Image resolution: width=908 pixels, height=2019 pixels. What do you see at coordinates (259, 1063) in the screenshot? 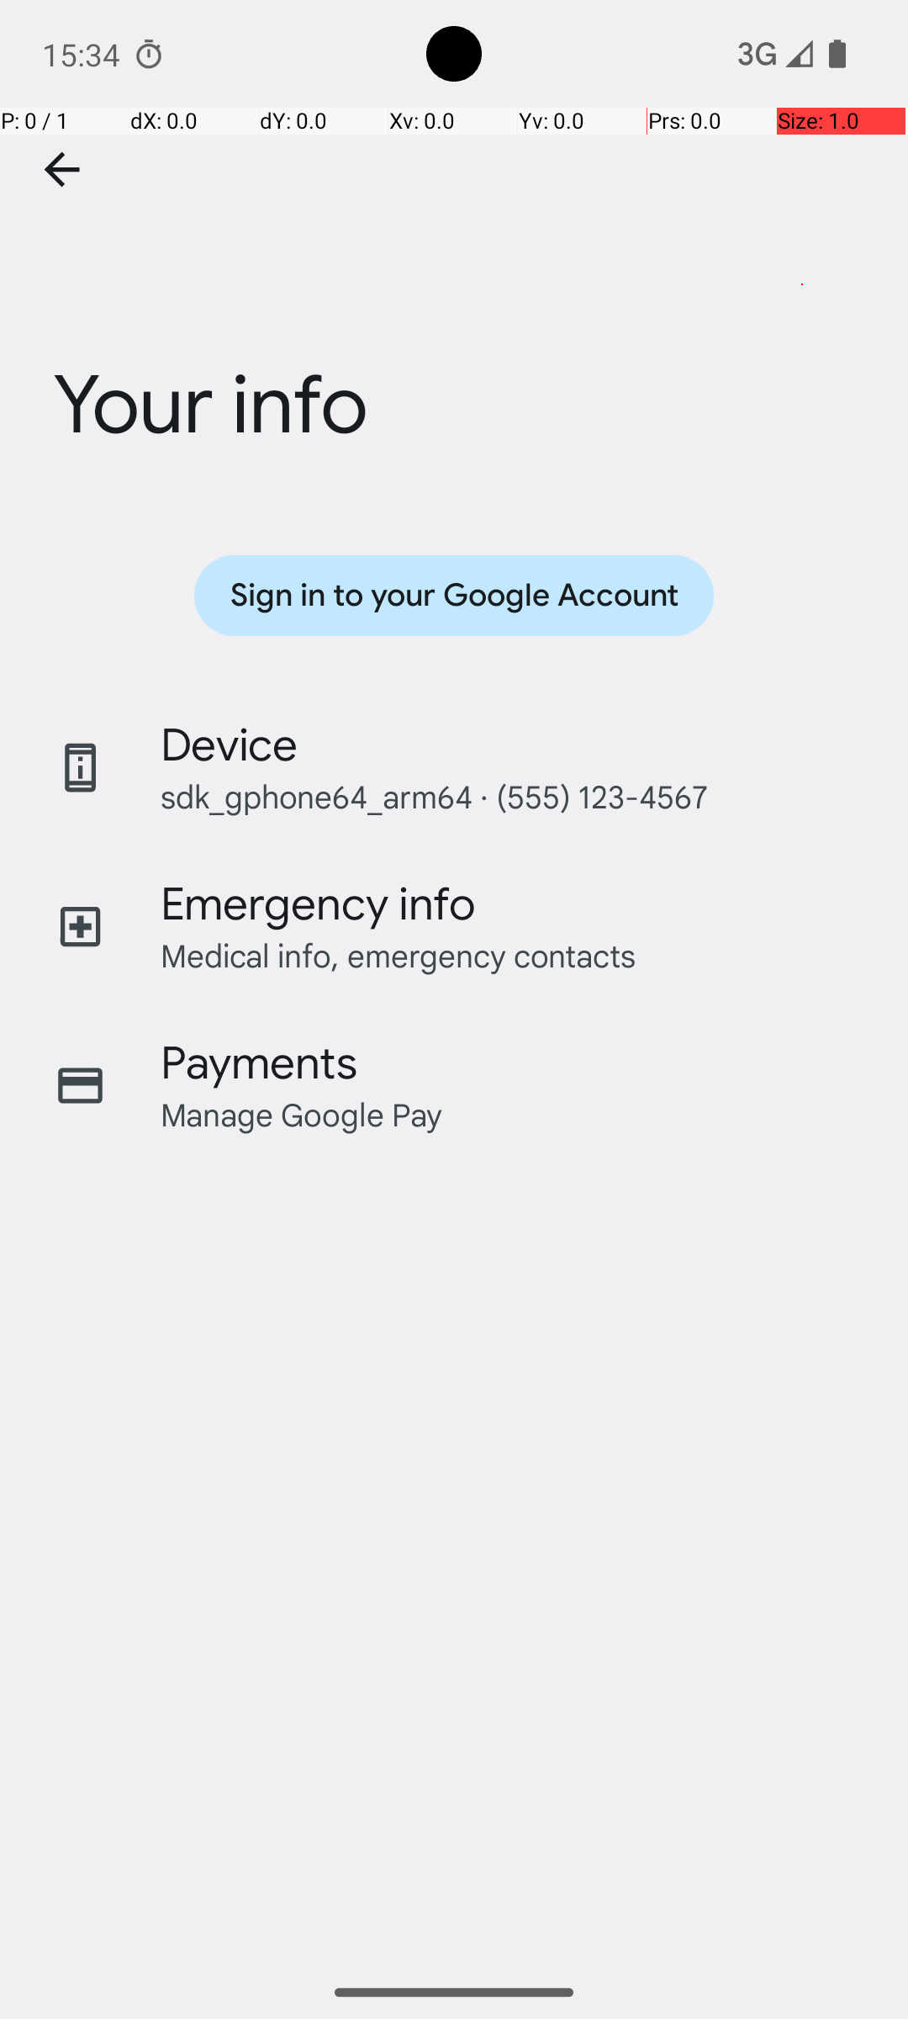
I see `Payments` at bounding box center [259, 1063].